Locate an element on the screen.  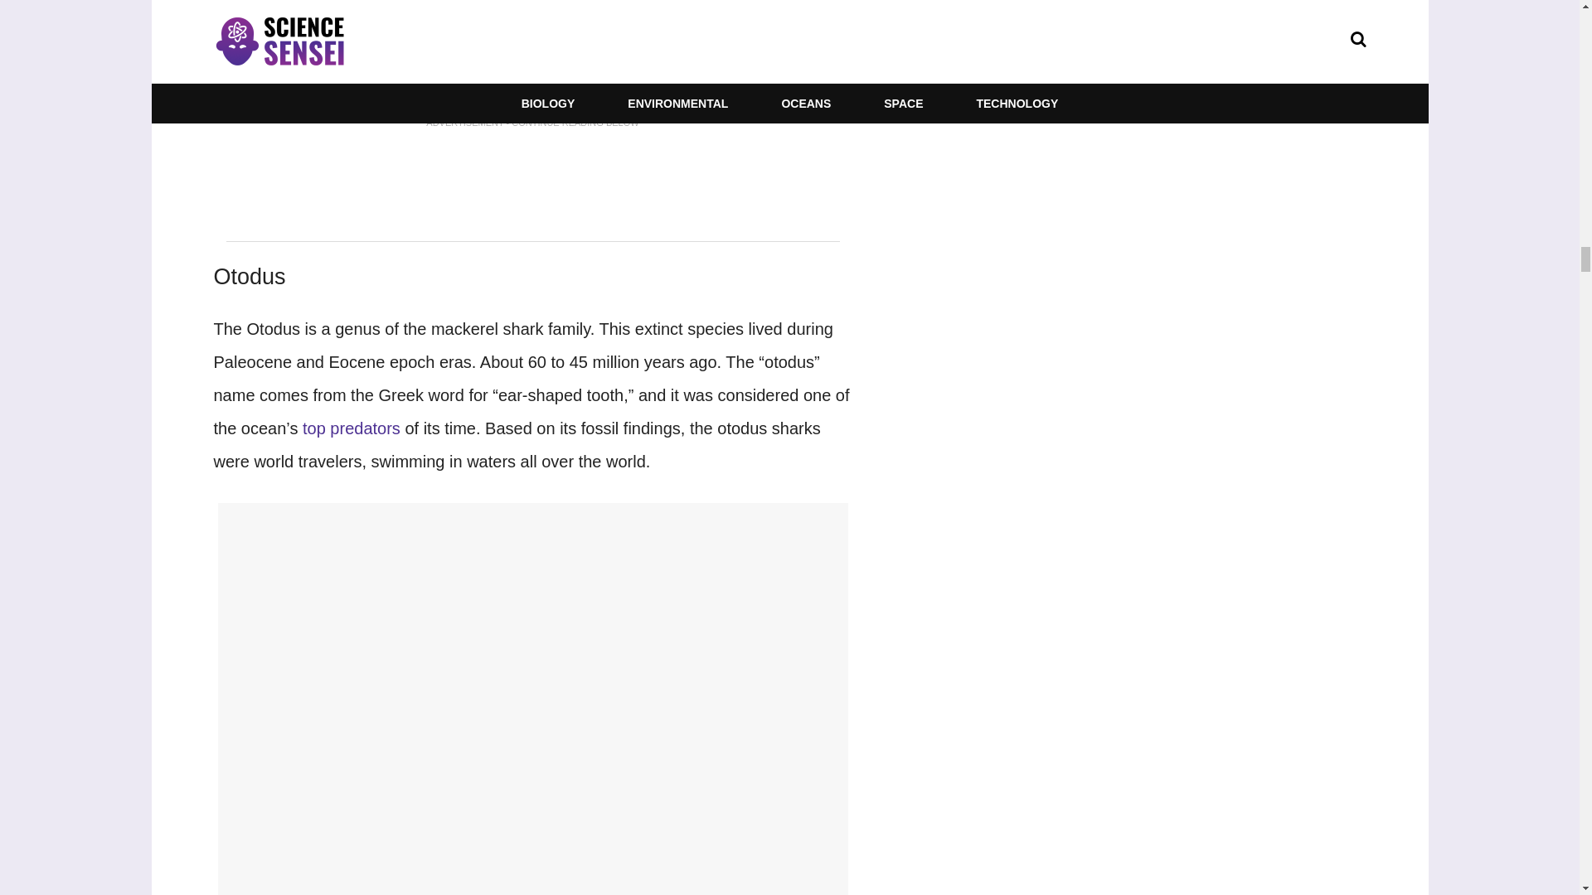
top predators is located at coordinates (352, 428).